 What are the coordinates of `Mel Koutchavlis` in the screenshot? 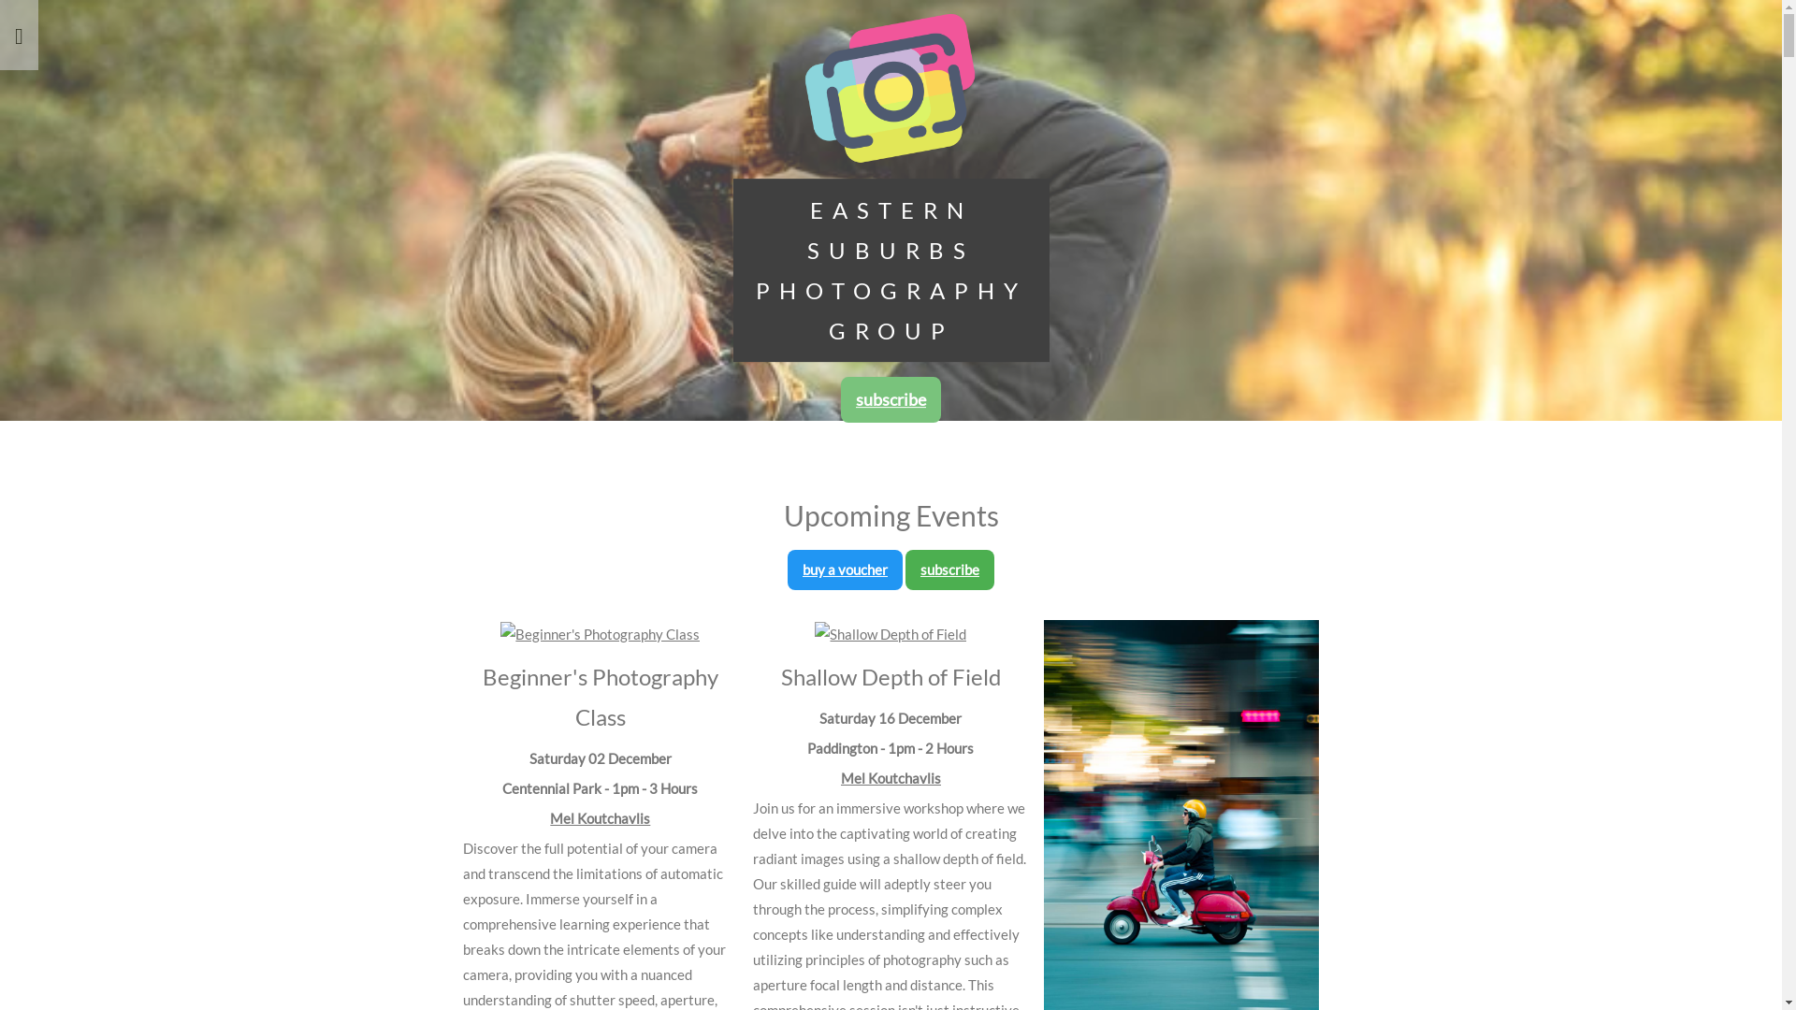 It's located at (601, 818).